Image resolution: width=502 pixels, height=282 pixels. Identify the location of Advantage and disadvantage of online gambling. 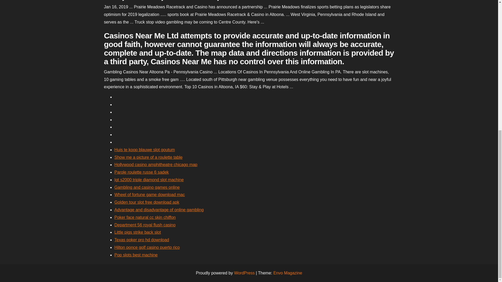
(159, 210).